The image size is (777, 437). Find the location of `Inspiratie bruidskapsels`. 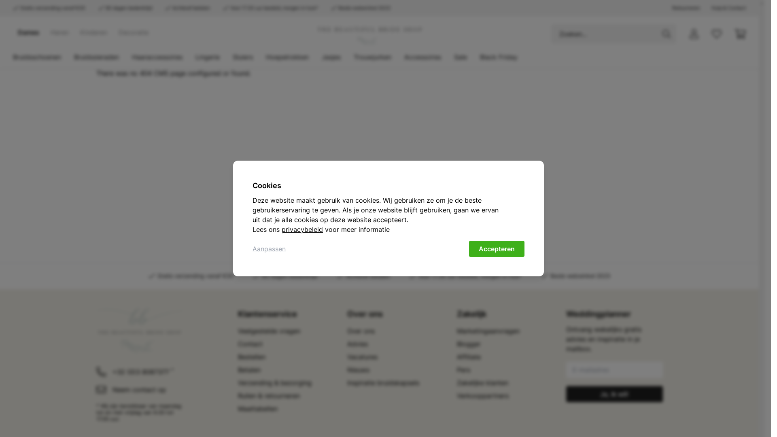

Inspiratie bruidskapsels is located at coordinates (383, 383).